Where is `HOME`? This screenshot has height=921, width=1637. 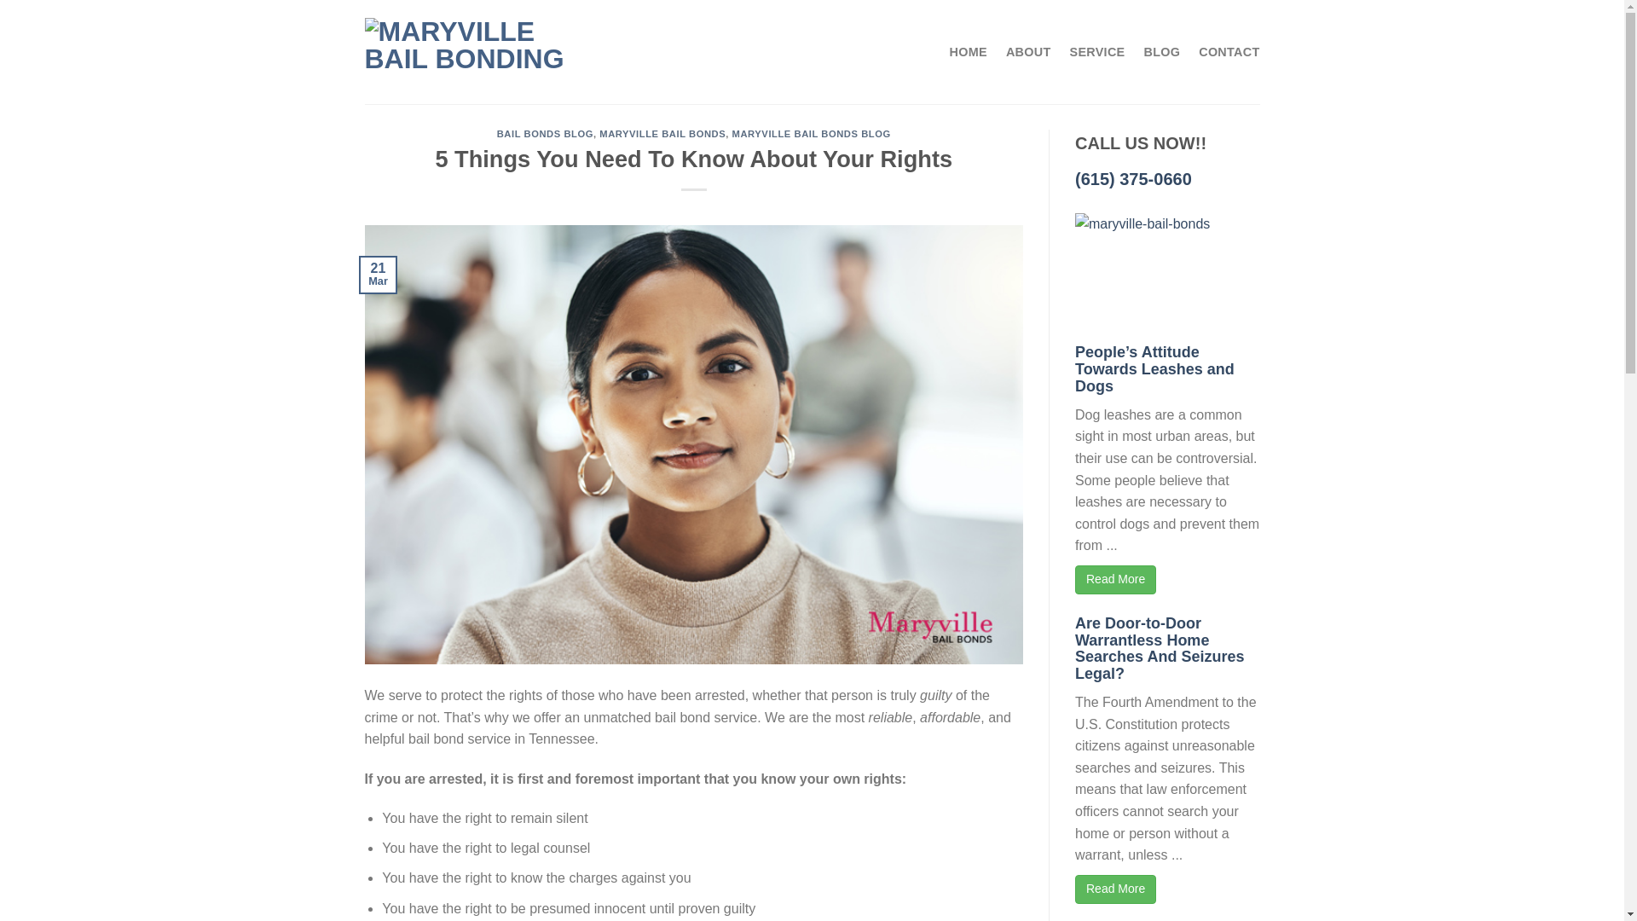
HOME is located at coordinates (968, 51).